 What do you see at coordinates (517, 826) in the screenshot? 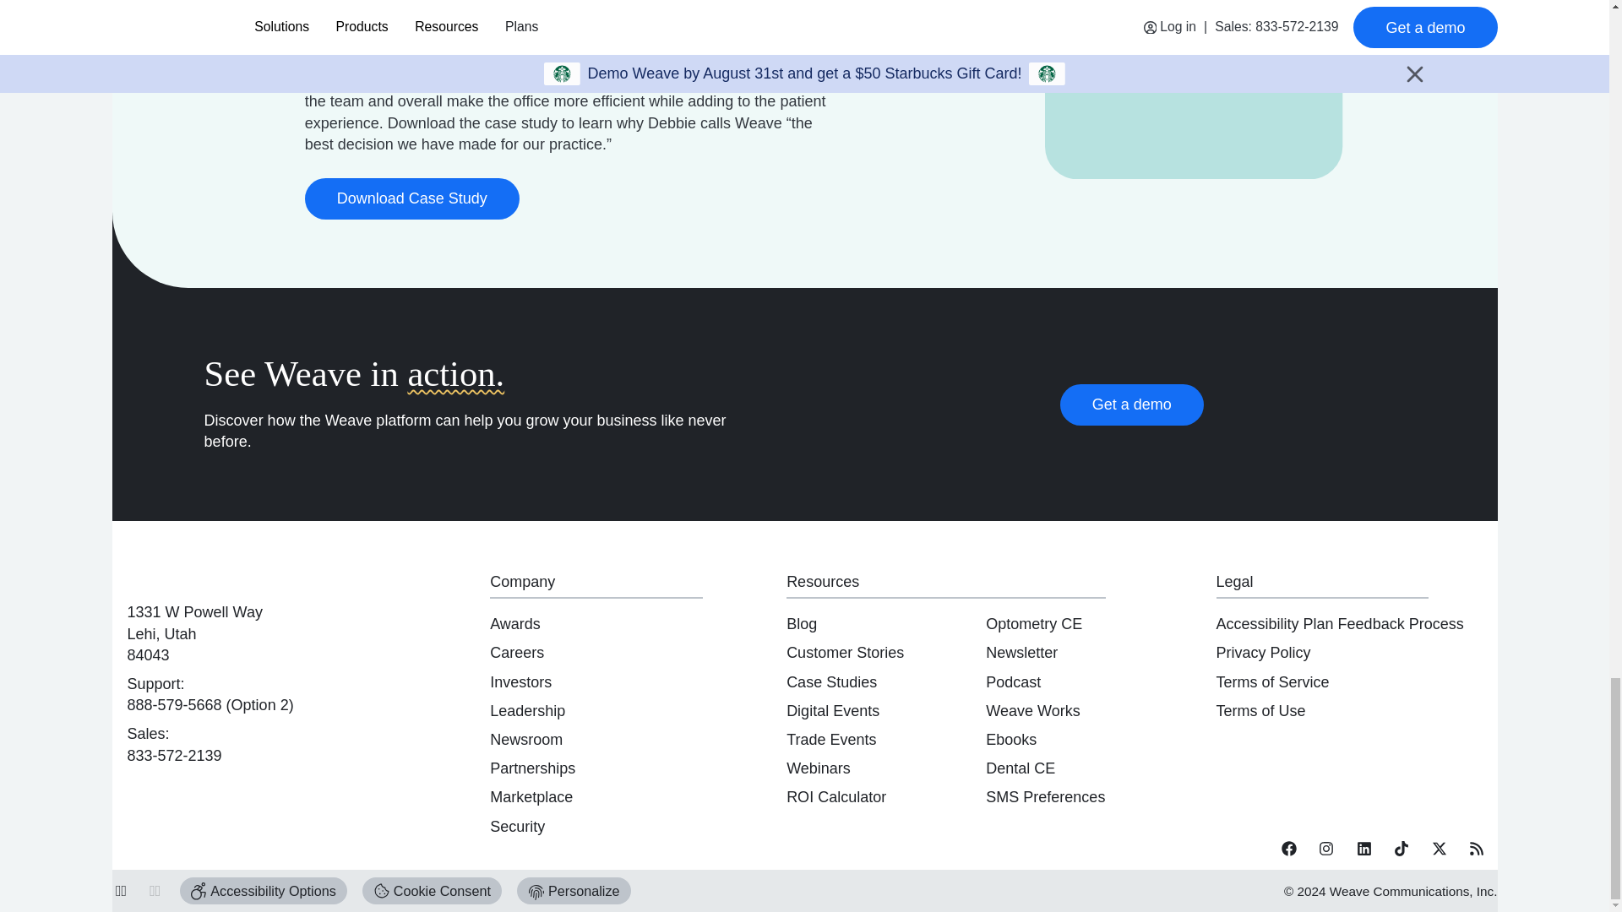
I see `Security` at bounding box center [517, 826].